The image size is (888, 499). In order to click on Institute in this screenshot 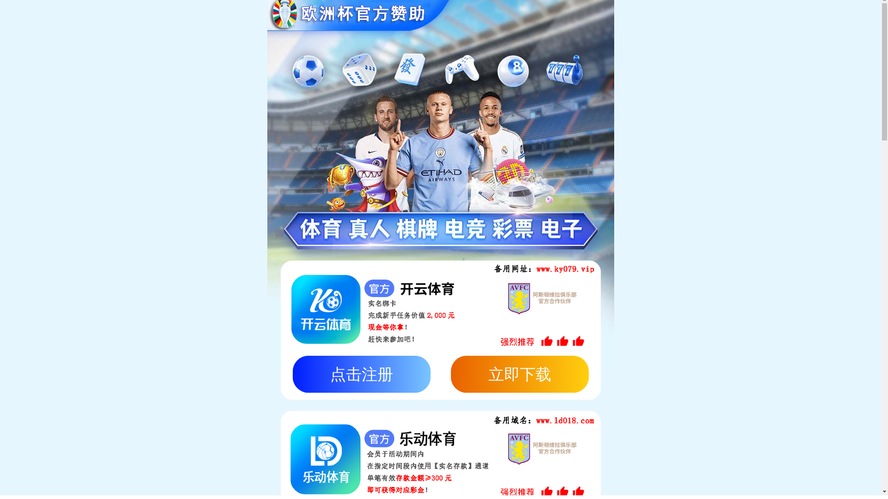, I will do `click(475, 17)`.